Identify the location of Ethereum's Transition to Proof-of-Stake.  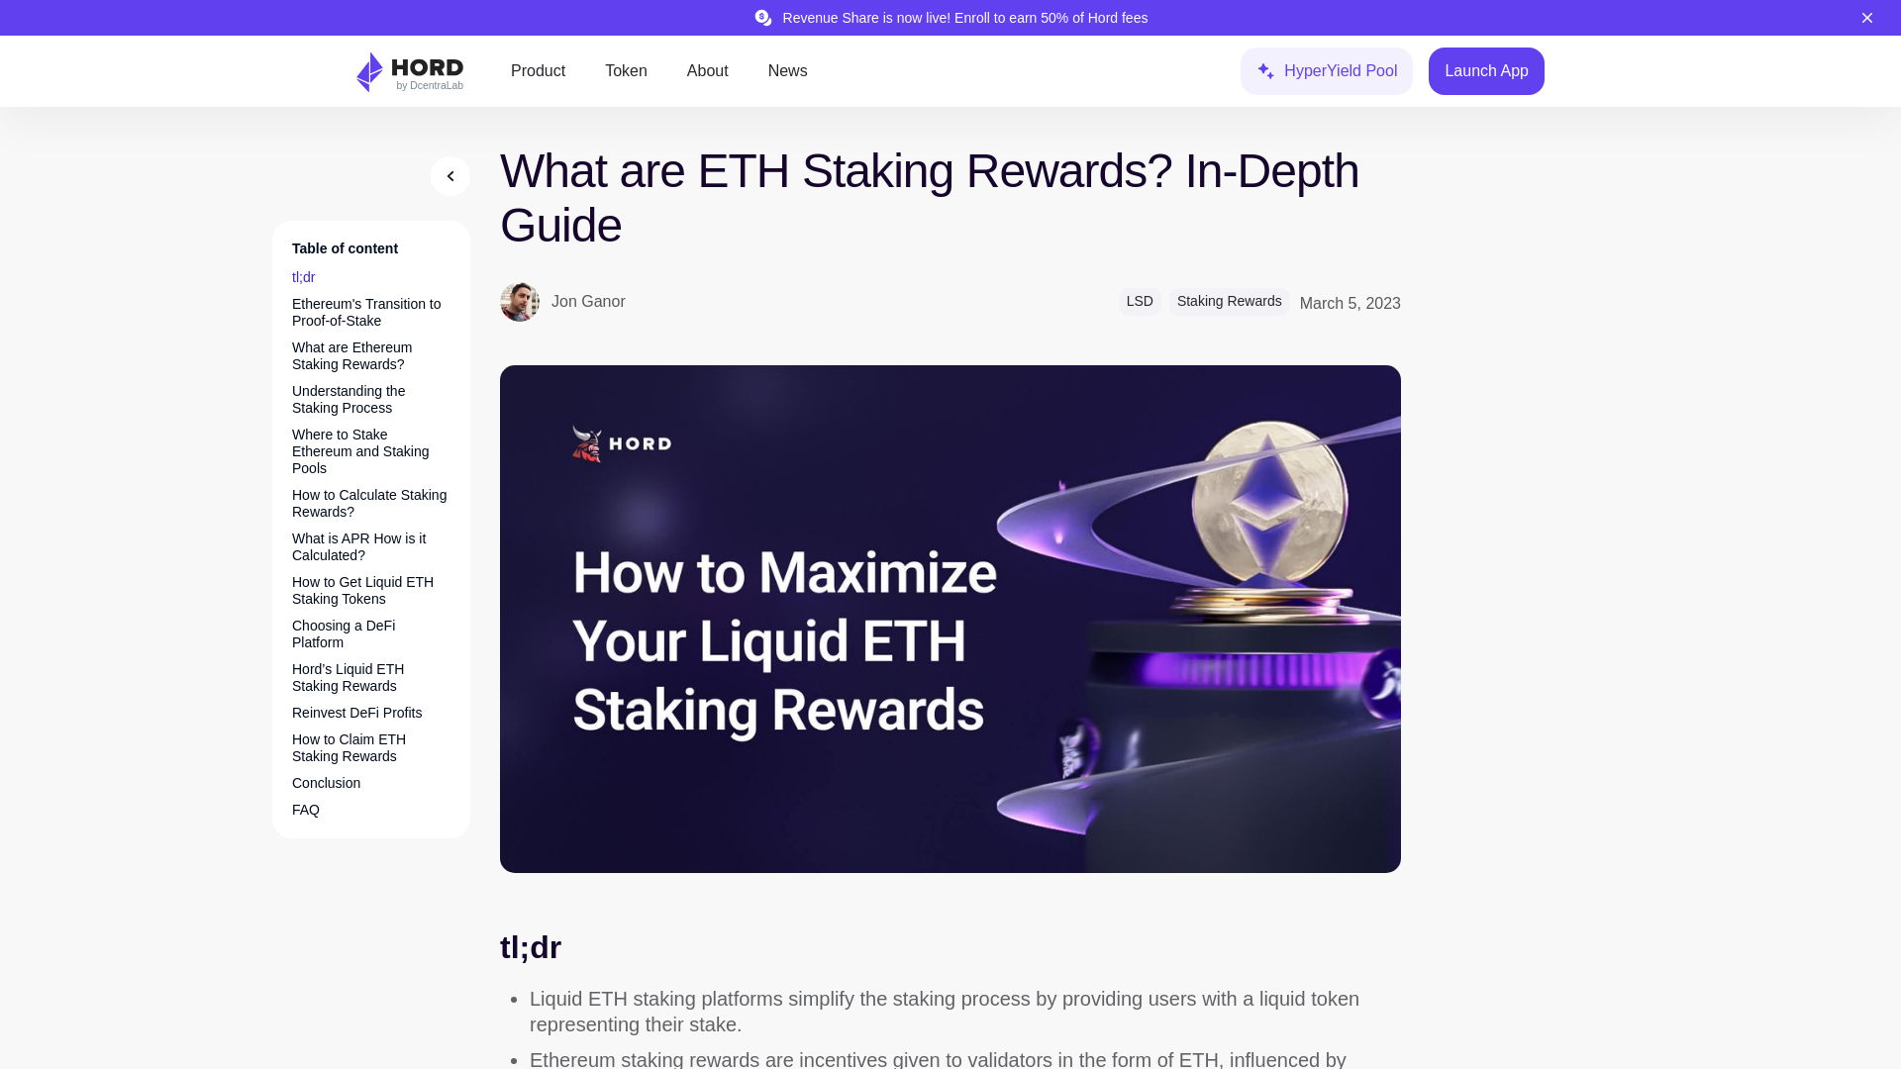
(371, 313).